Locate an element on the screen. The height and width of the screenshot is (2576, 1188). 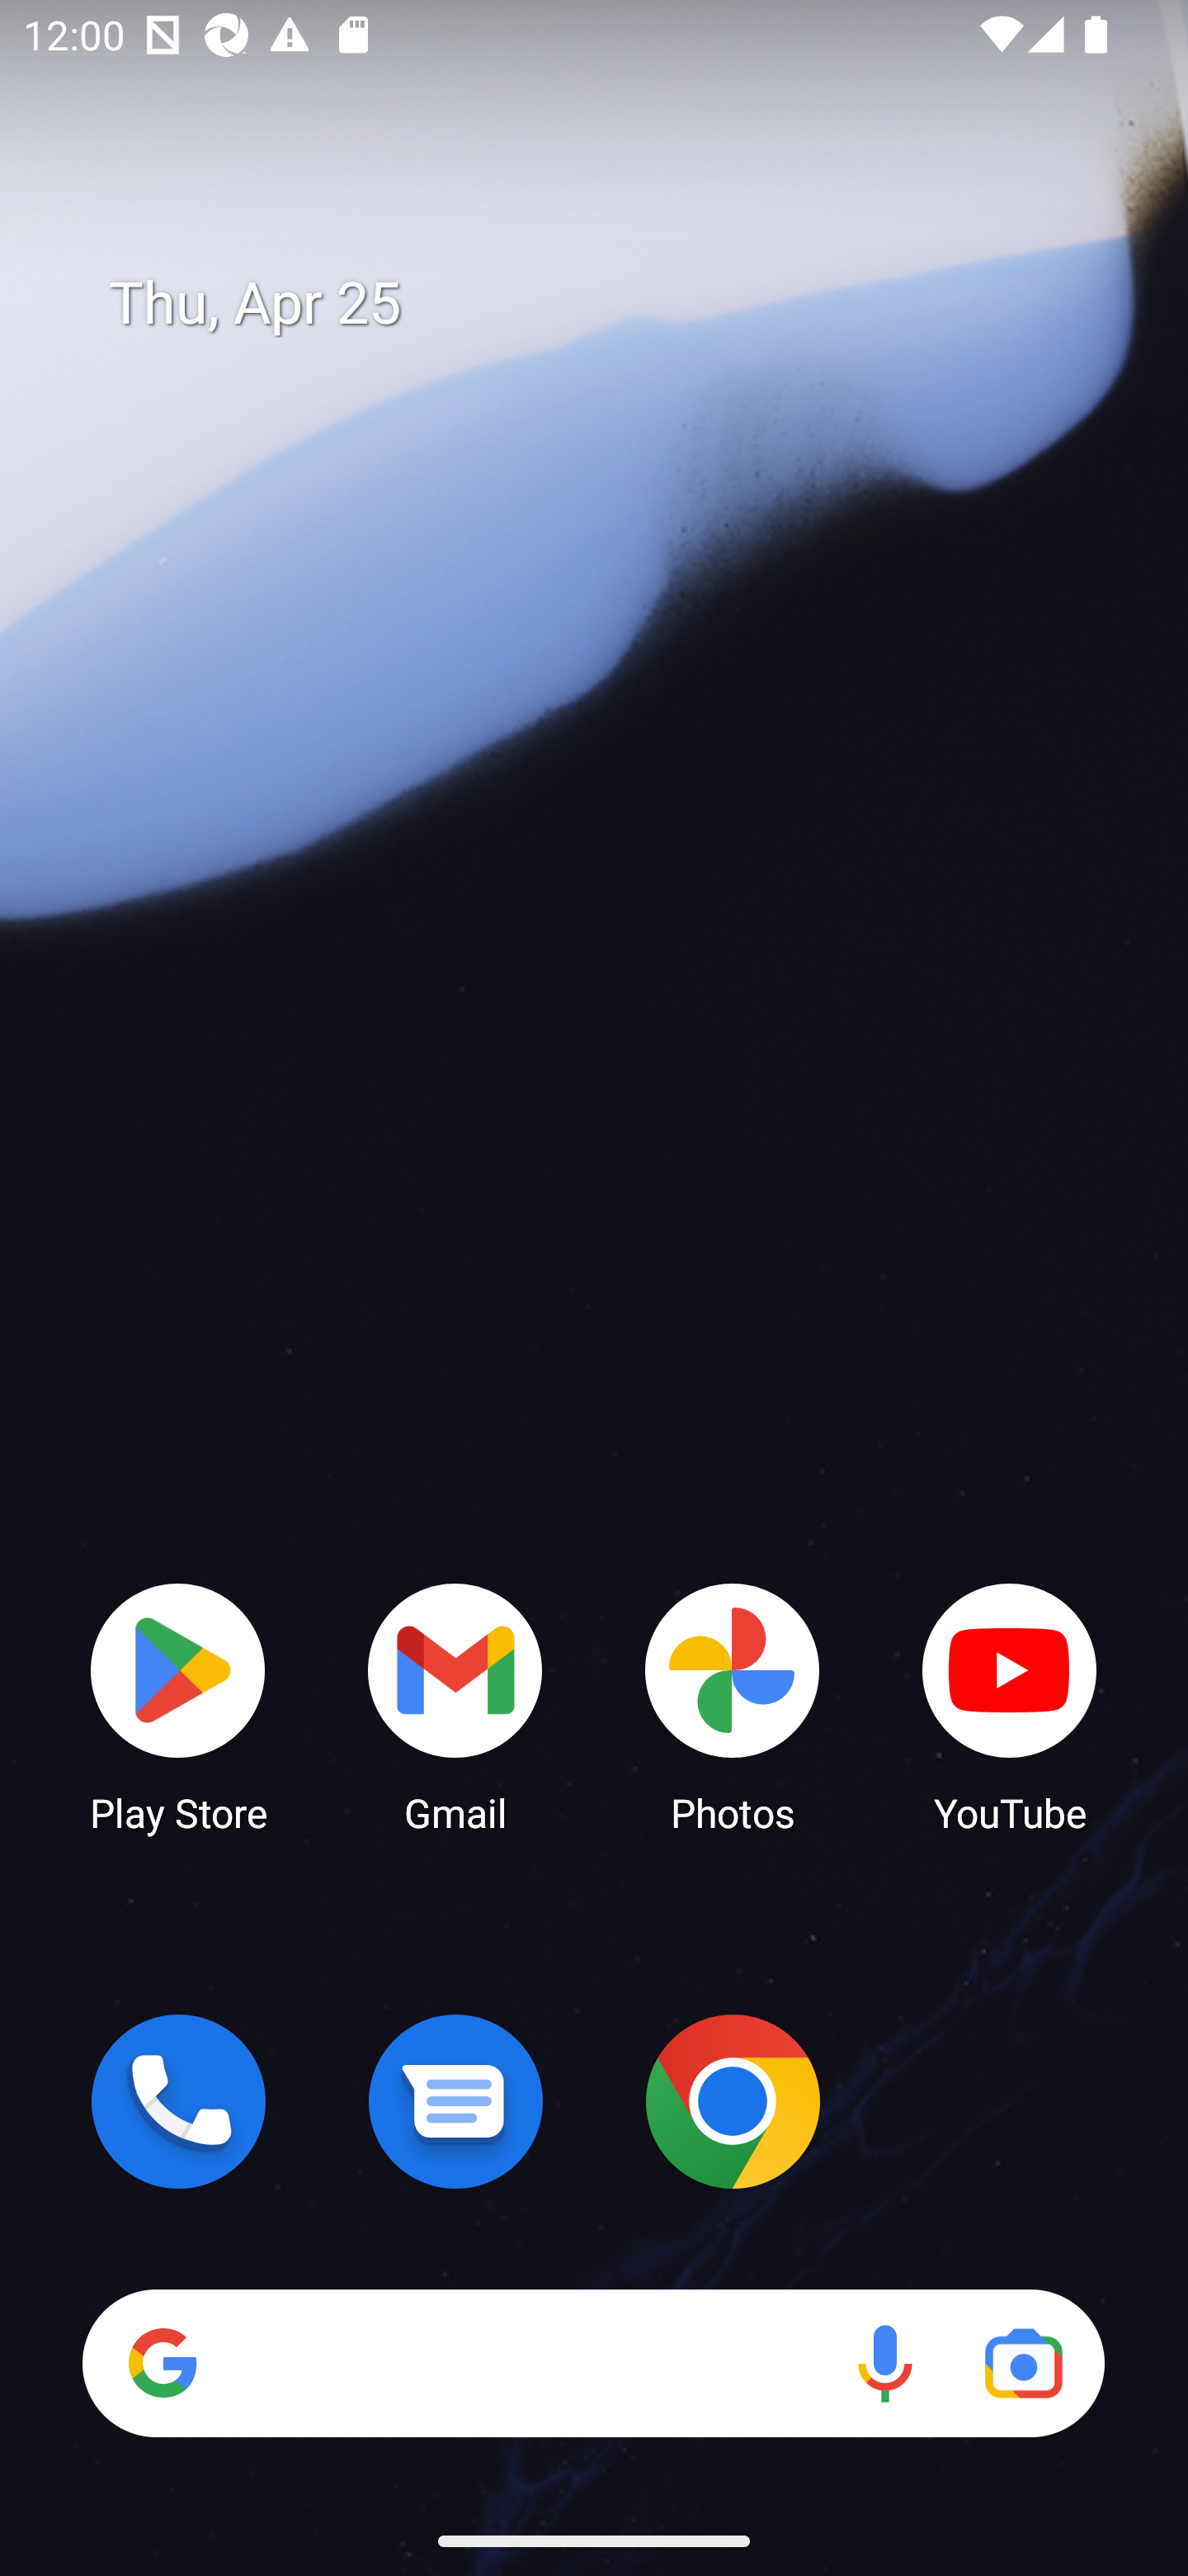
Phone is located at coordinates (178, 2101).